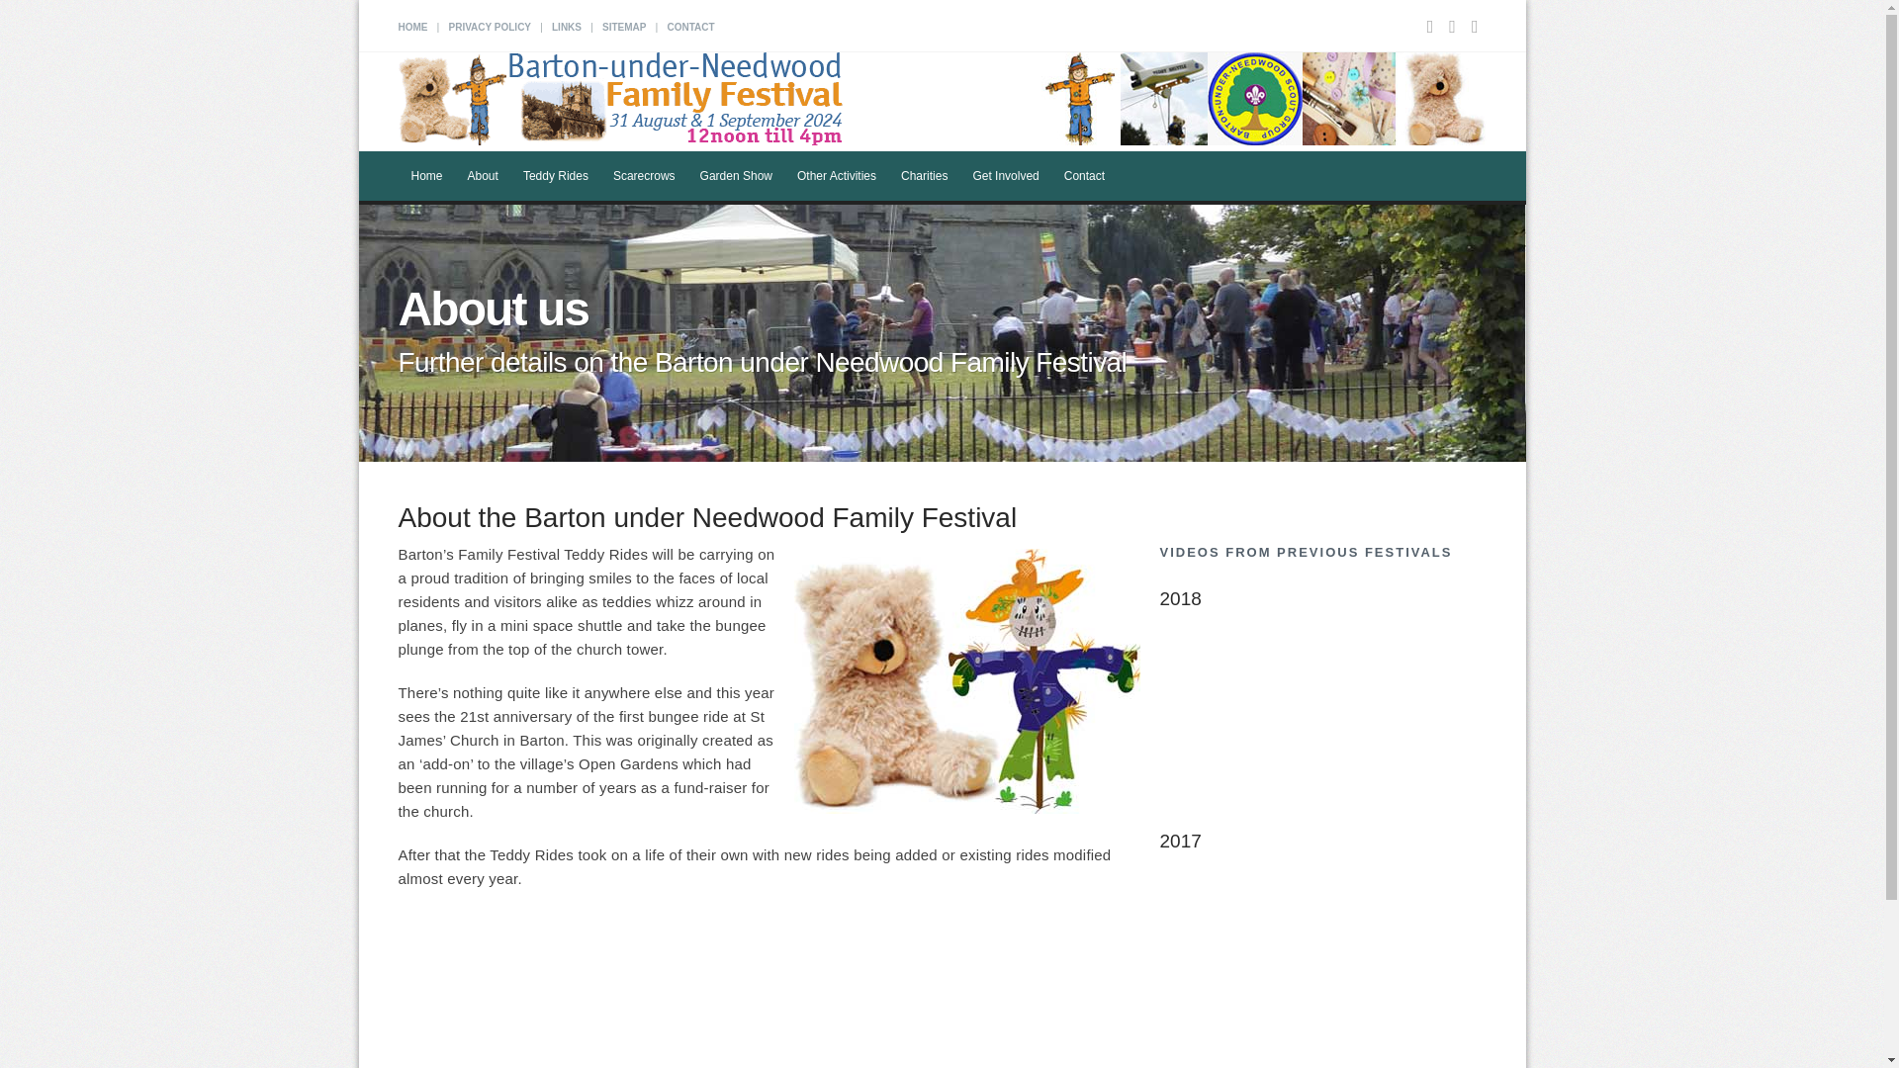 The height and width of the screenshot is (1068, 1899). I want to click on About, so click(483, 176).